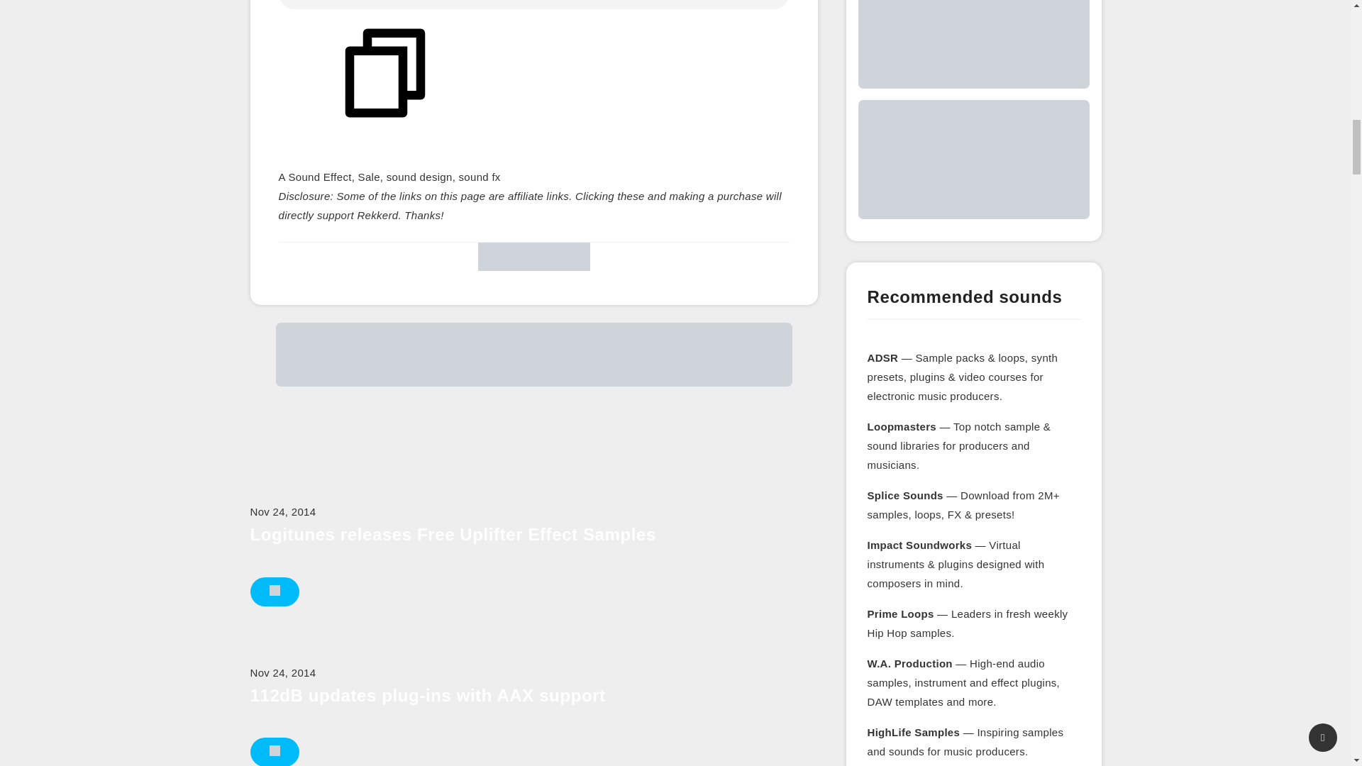 The image size is (1362, 766). What do you see at coordinates (314, 177) in the screenshot?
I see `A Sound Effect` at bounding box center [314, 177].